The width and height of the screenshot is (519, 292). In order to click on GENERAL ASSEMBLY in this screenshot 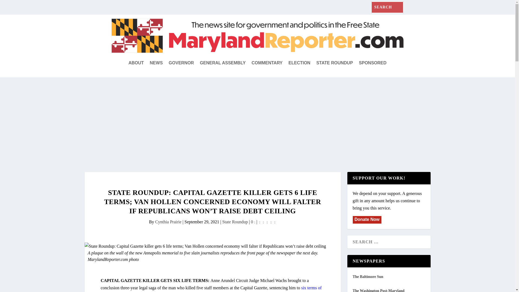, I will do `click(223, 63)`.